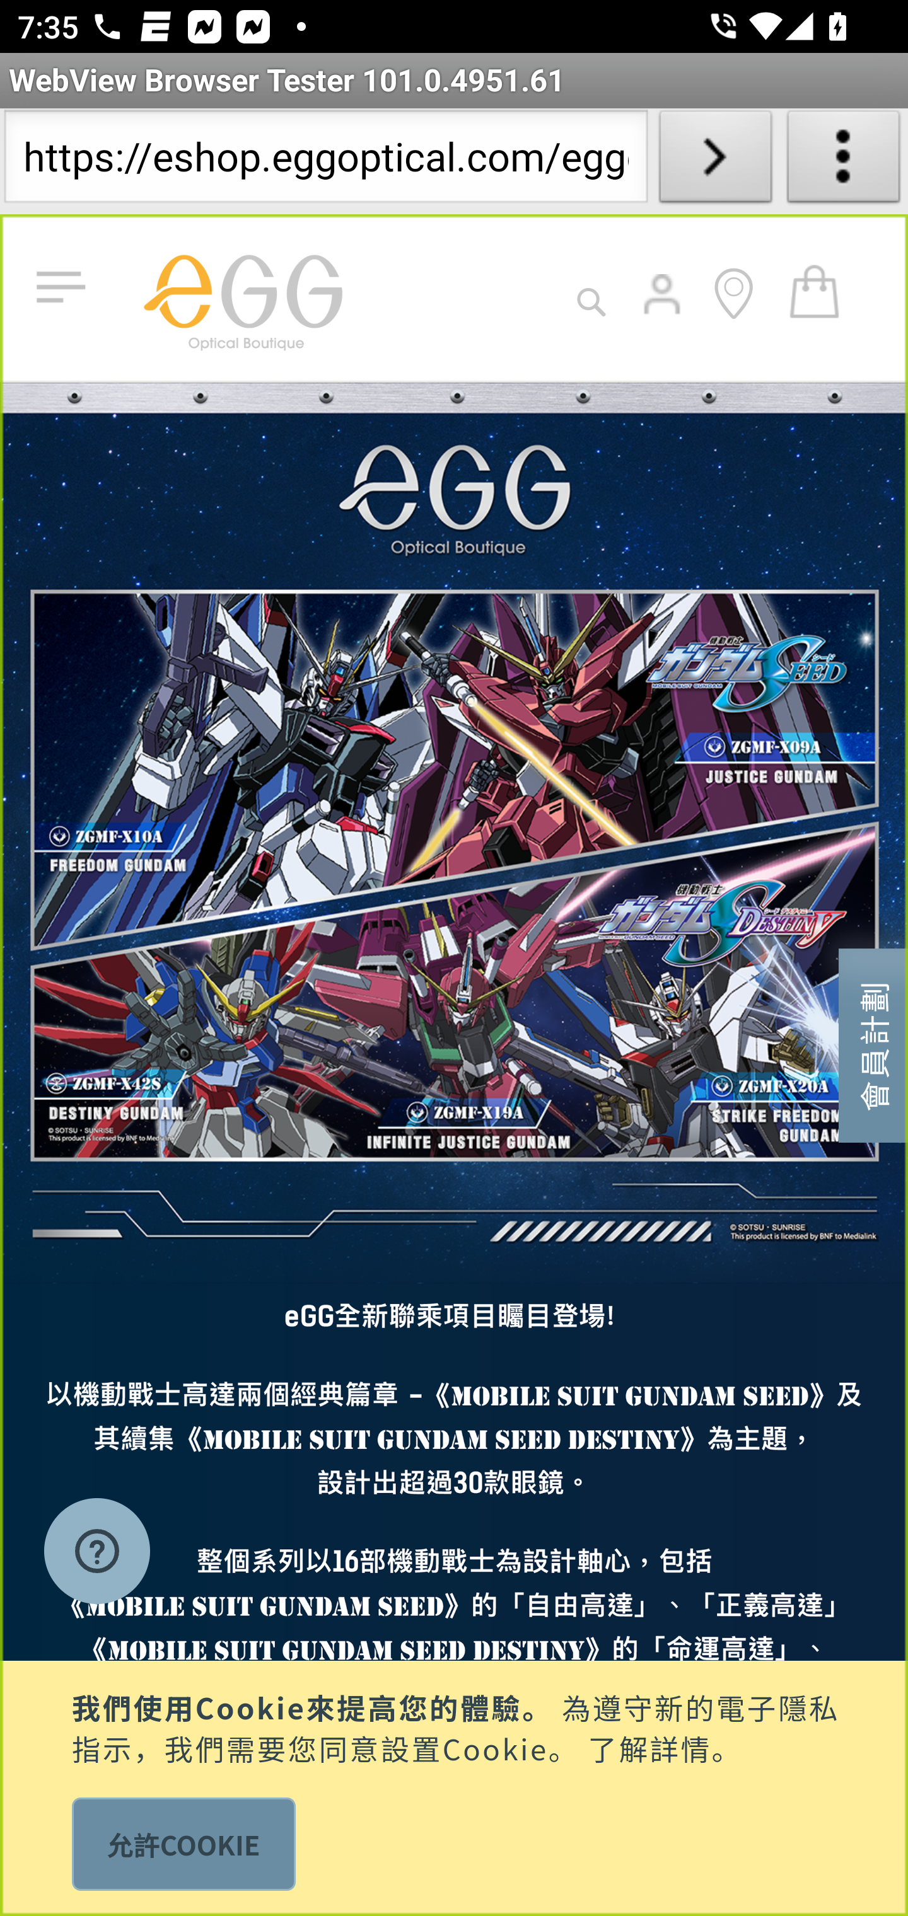  I want to click on store logo eGG 網上商店, so click(242, 297).